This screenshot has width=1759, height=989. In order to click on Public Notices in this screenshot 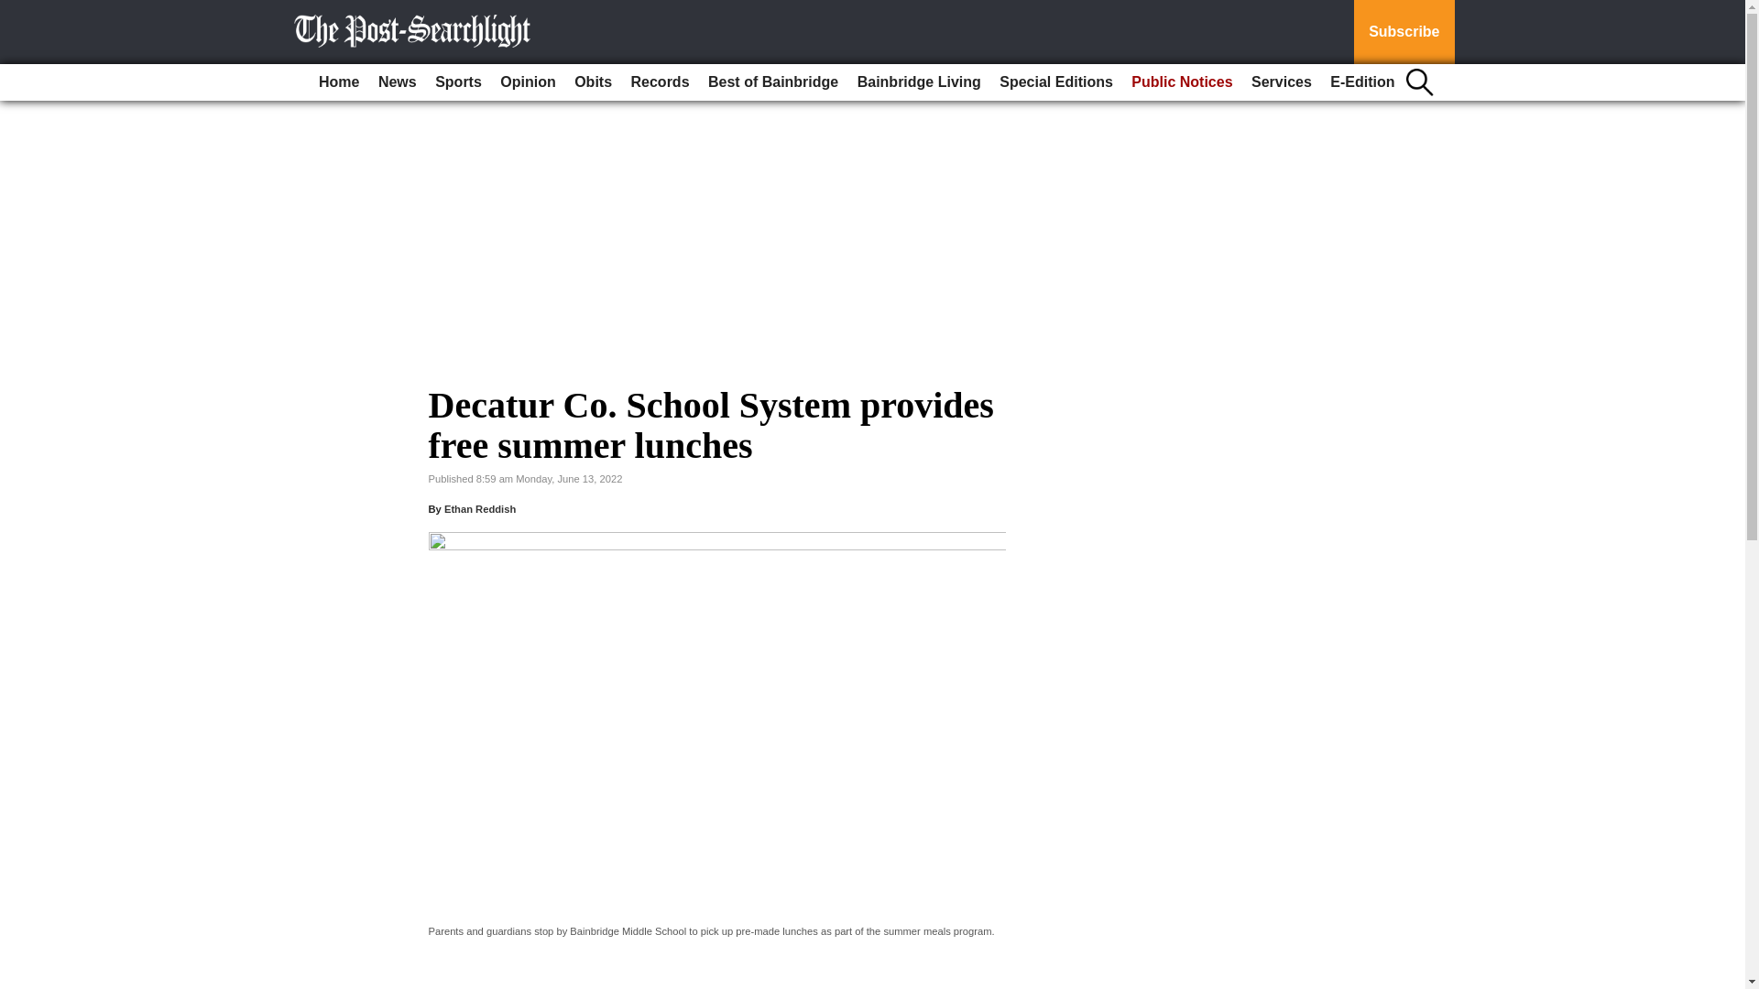, I will do `click(1182, 82)`.